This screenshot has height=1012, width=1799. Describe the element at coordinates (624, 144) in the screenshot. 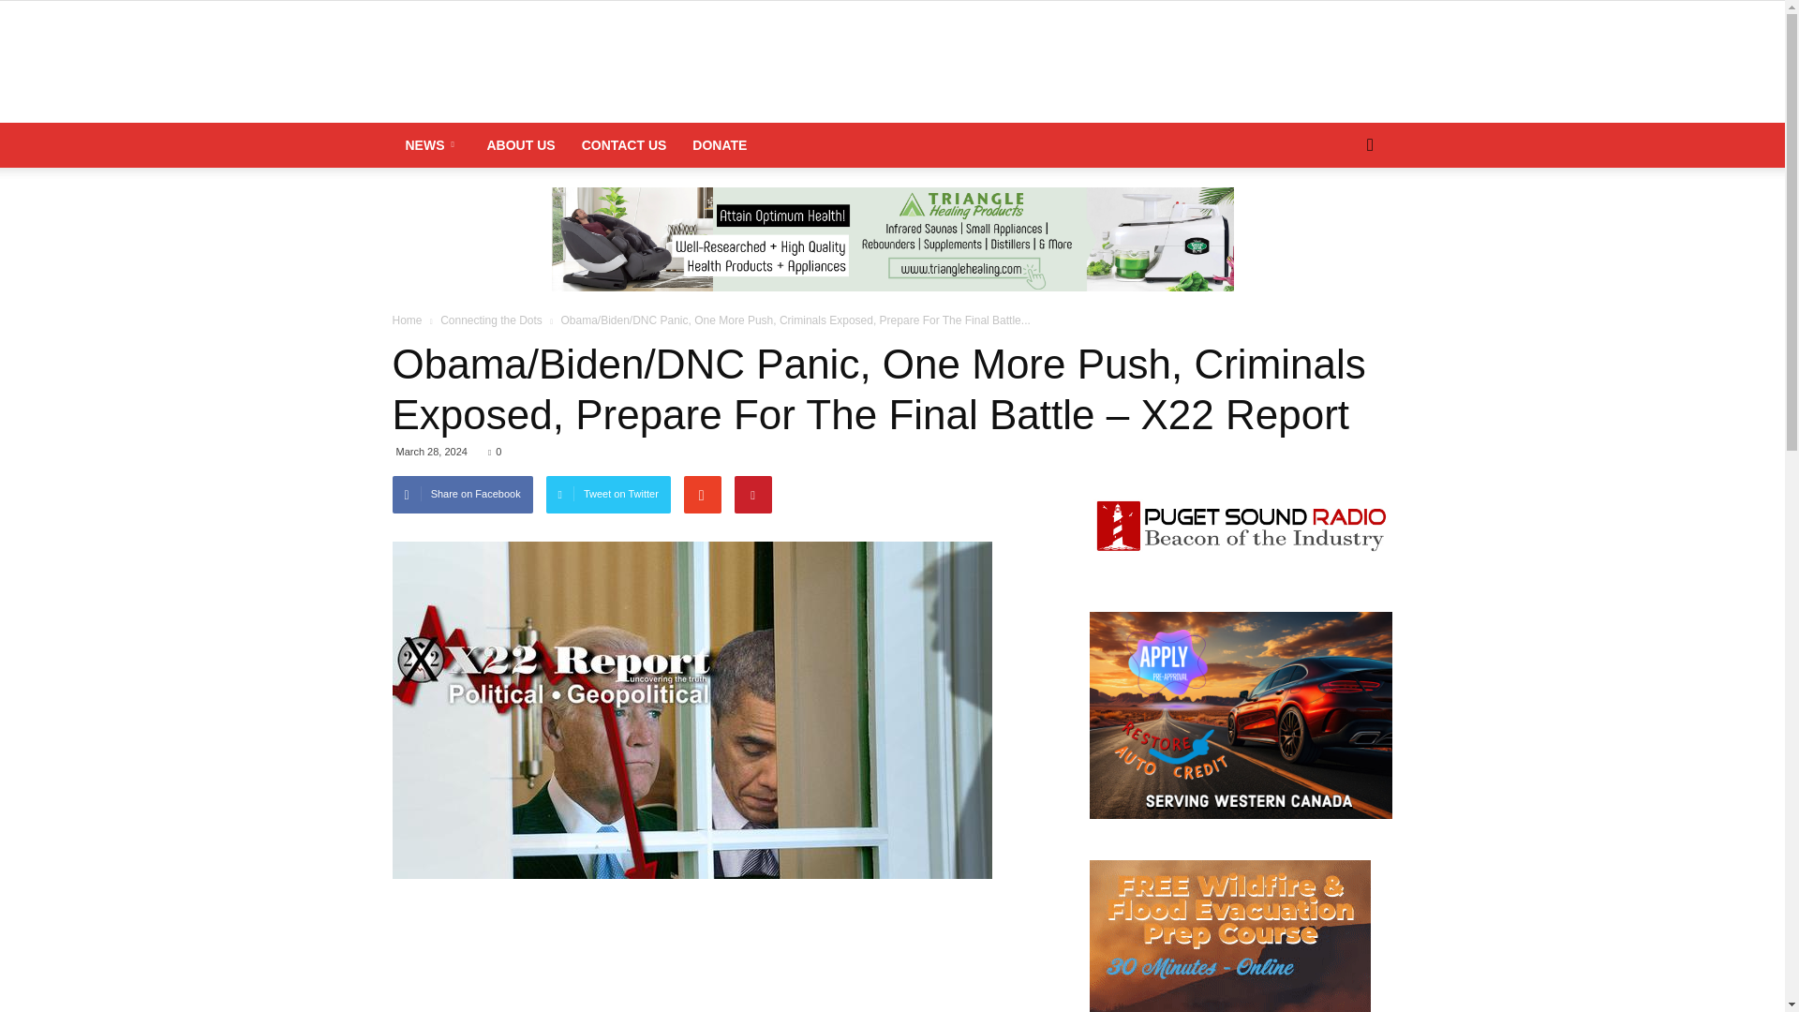

I see `CONTACT US` at that location.